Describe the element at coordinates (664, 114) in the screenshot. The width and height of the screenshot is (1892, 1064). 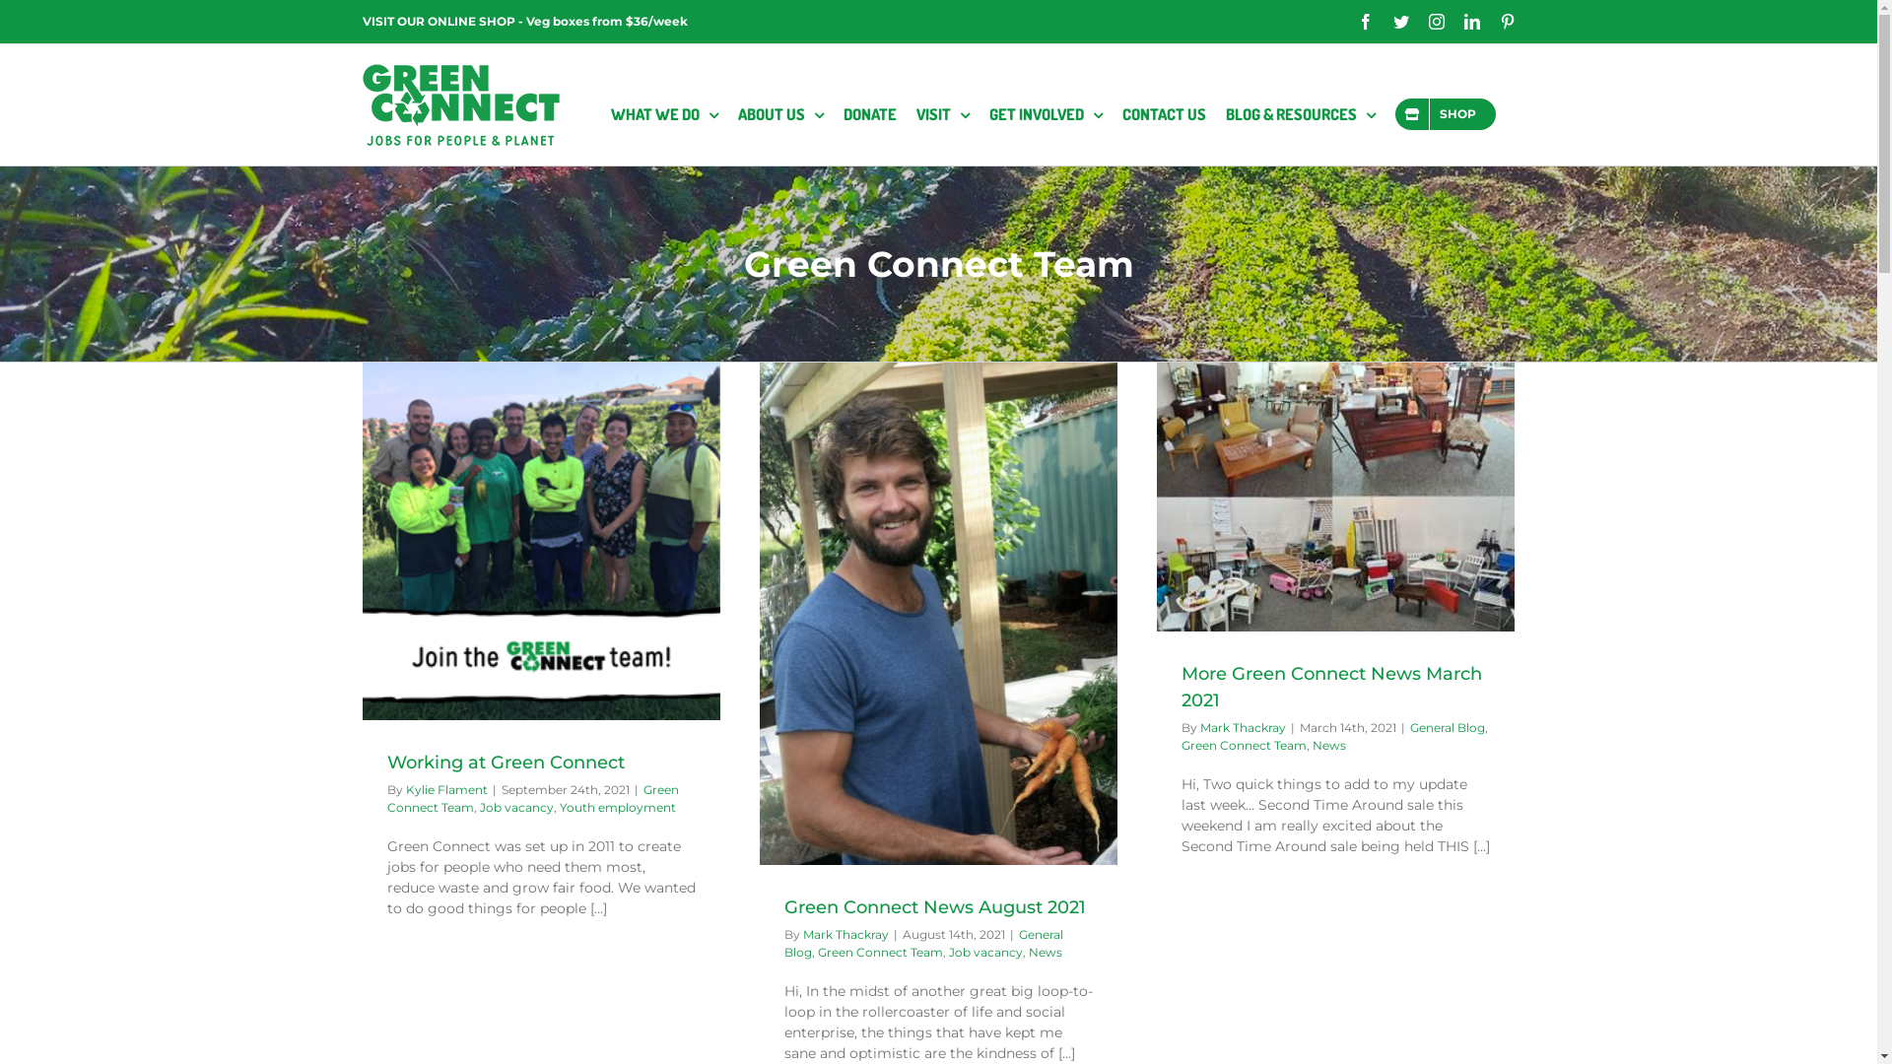
I see `WHAT WE DO` at that location.